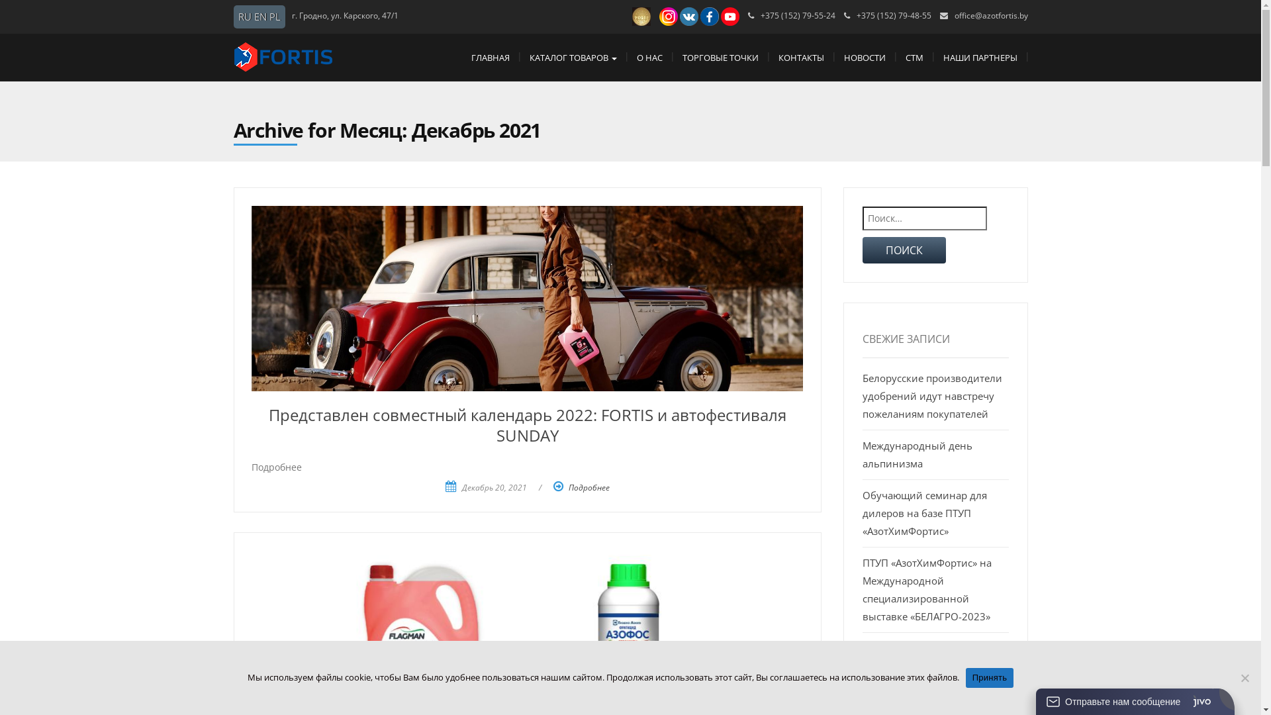 The image size is (1271, 715). I want to click on RU, so click(245, 17).